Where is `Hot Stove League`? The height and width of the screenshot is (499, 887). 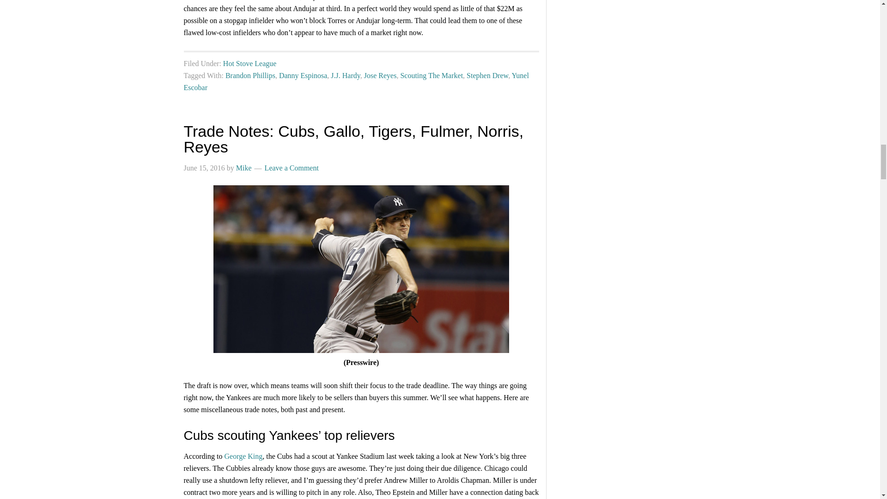
Hot Stove League is located at coordinates (250, 63).